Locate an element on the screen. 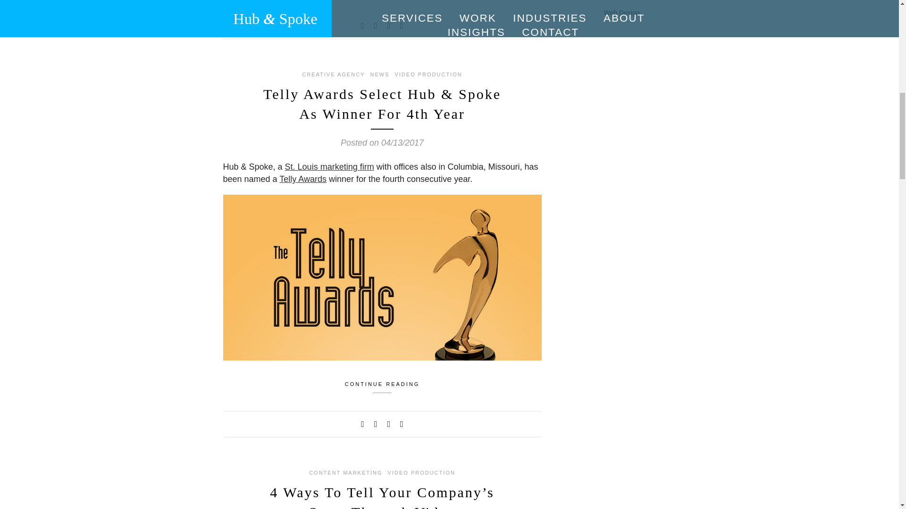 This screenshot has height=509, width=906. CREATIVE AGENCY is located at coordinates (333, 74).